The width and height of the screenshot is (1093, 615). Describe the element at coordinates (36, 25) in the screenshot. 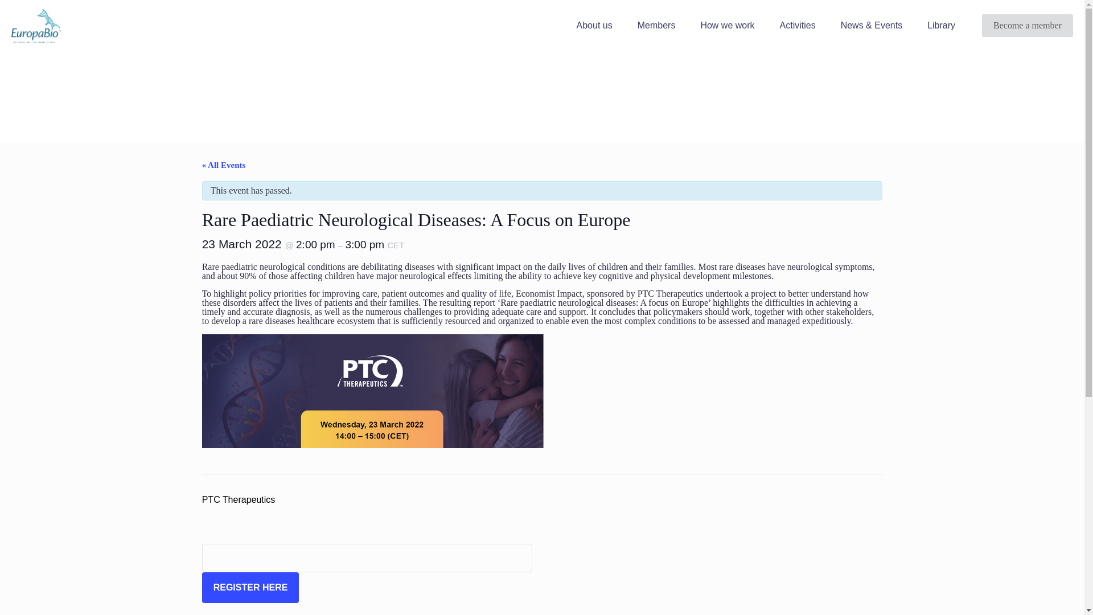

I see `Europabio` at that location.